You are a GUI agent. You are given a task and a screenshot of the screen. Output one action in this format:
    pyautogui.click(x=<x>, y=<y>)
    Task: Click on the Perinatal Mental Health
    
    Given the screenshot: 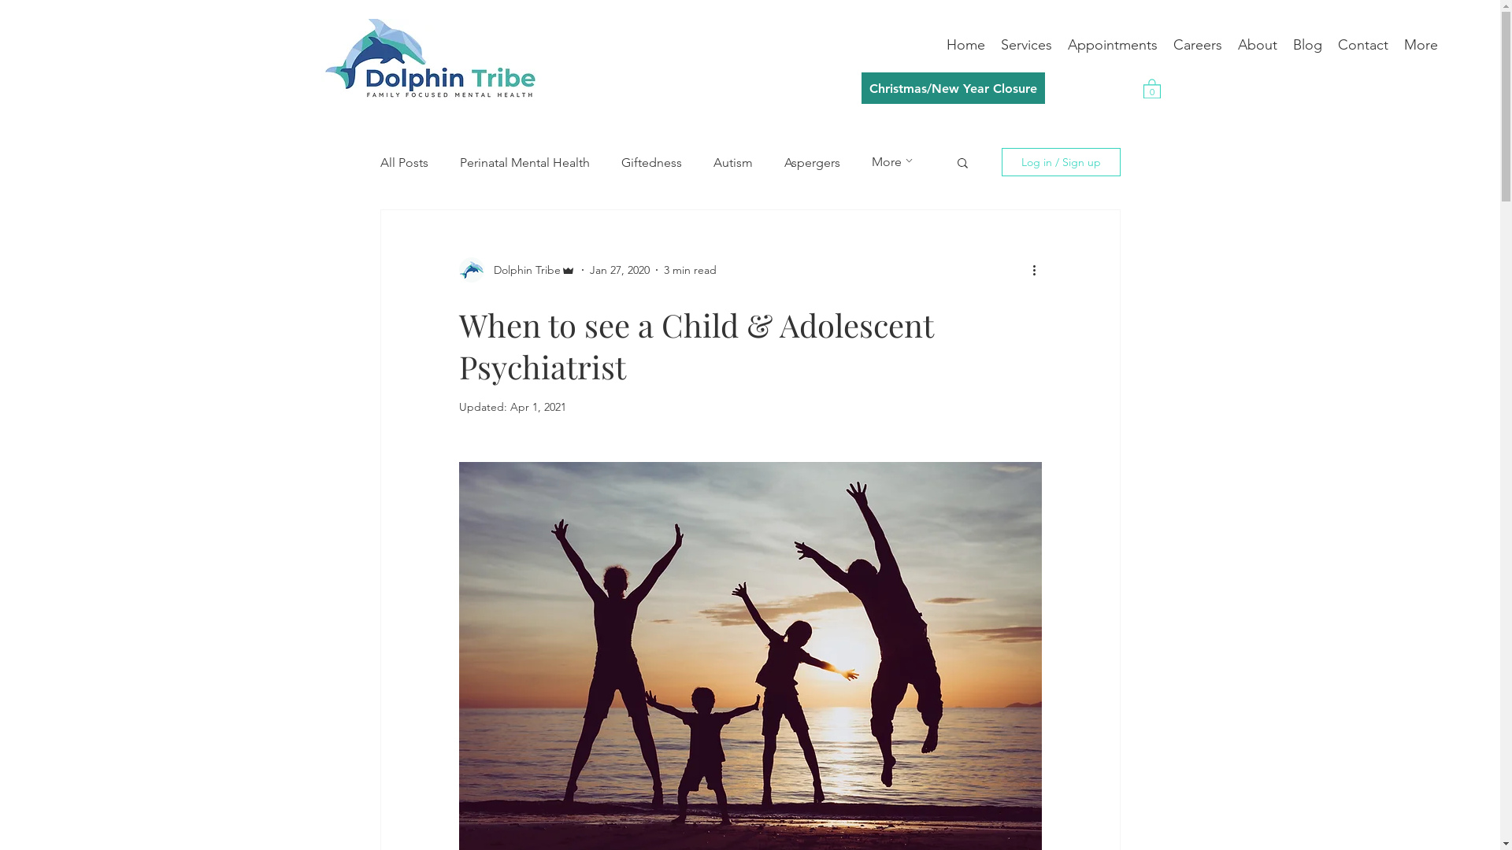 What is the action you would take?
    pyautogui.click(x=524, y=162)
    